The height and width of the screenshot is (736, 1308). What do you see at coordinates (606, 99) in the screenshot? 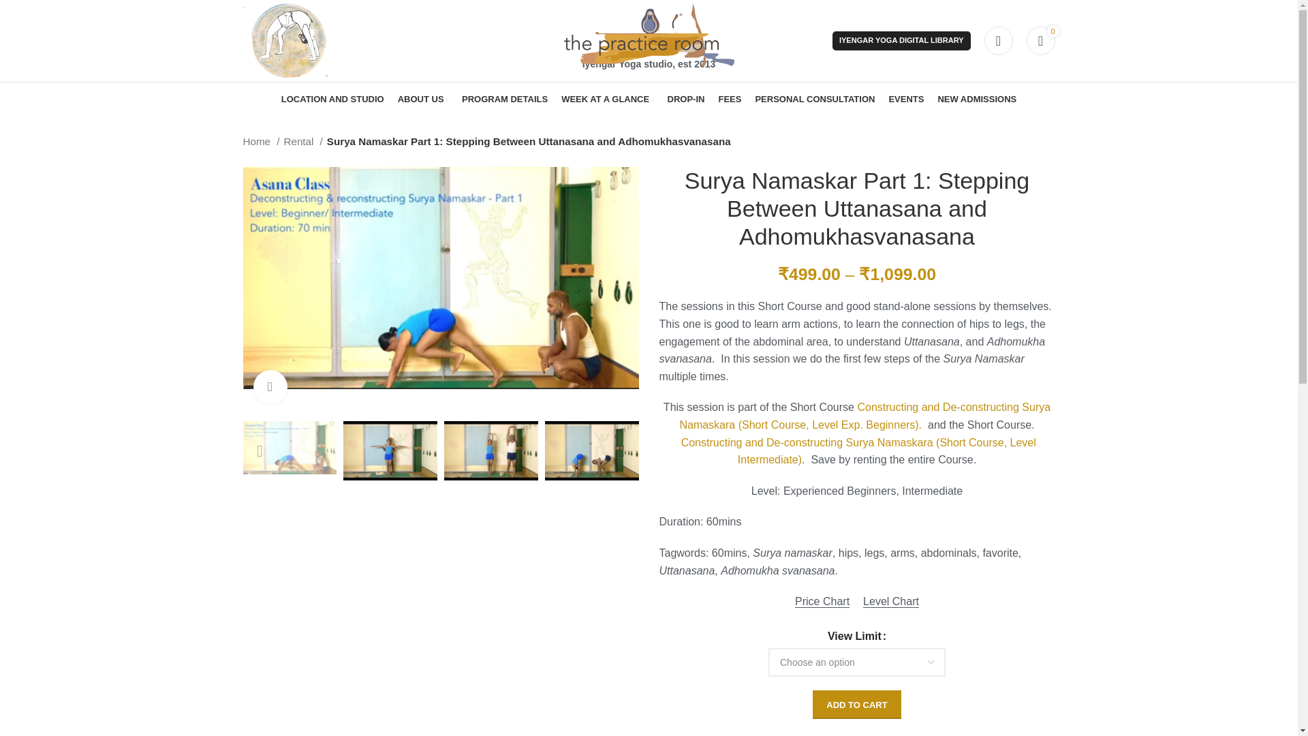
I see `WEEK AT A GLANCE` at bounding box center [606, 99].